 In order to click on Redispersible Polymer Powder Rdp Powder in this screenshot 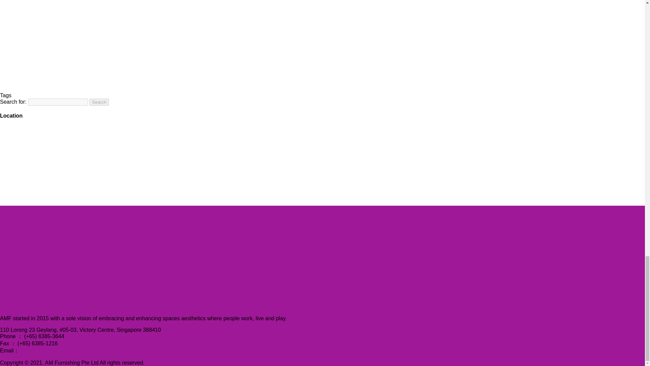, I will do `click(51, 14)`.